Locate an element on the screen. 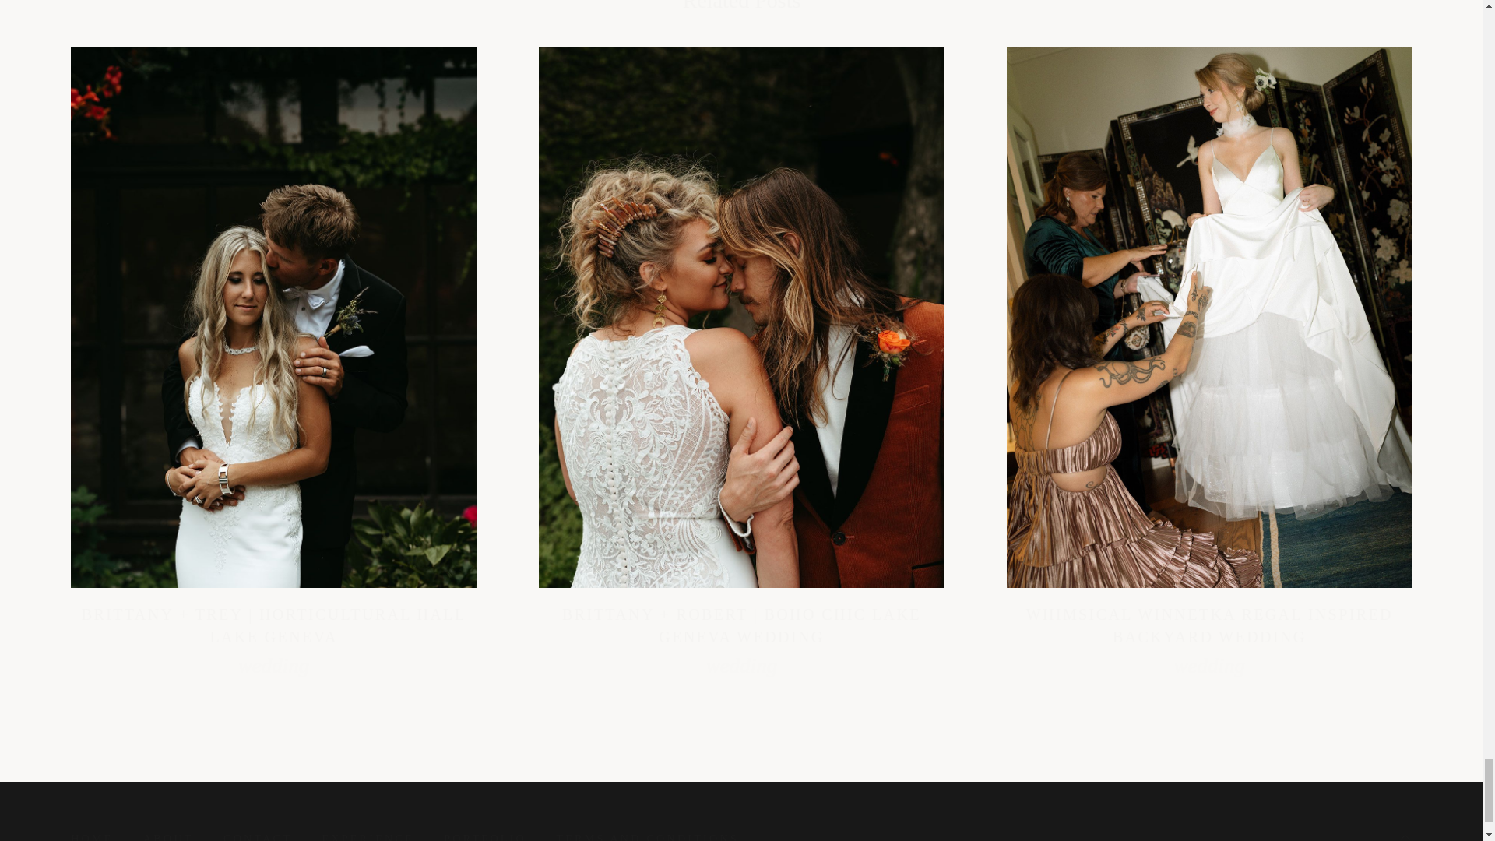  ABOUT is located at coordinates (168, 835).